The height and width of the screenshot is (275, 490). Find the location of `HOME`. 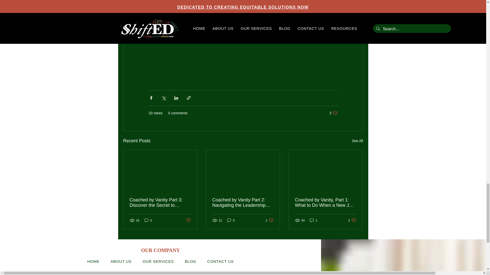

HOME is located at coordinates (121, 261).